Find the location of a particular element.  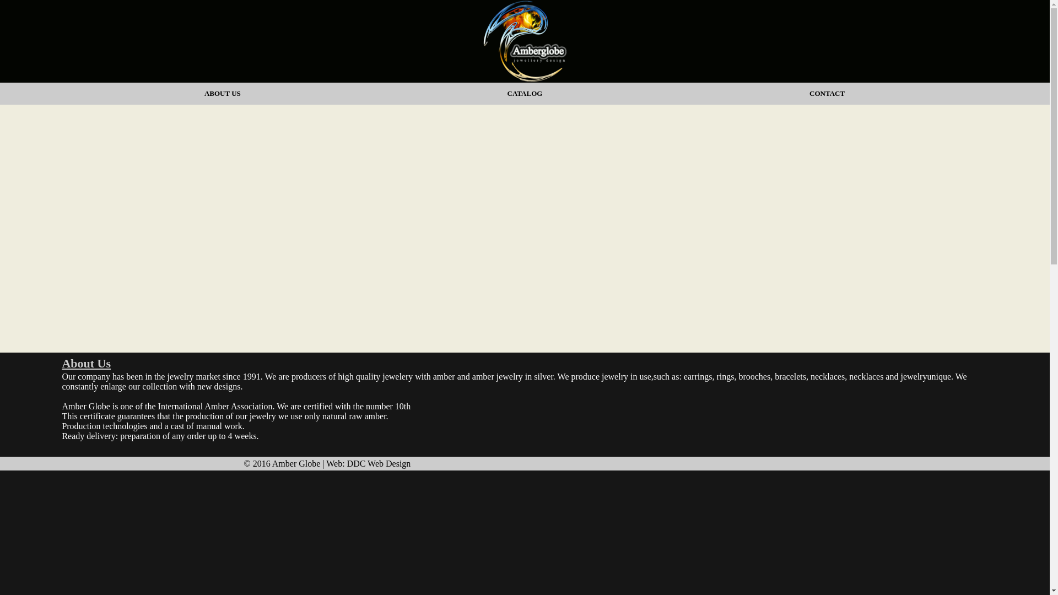

catalog is located at coordinates (525, 94).